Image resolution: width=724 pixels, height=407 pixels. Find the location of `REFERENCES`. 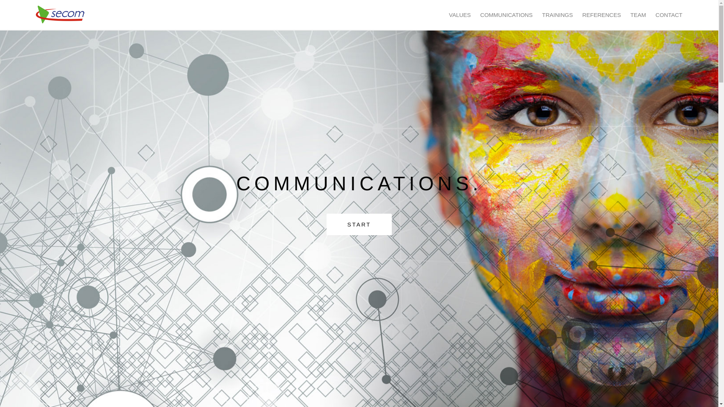

REFERENCES is located at coordinates (602, 15).